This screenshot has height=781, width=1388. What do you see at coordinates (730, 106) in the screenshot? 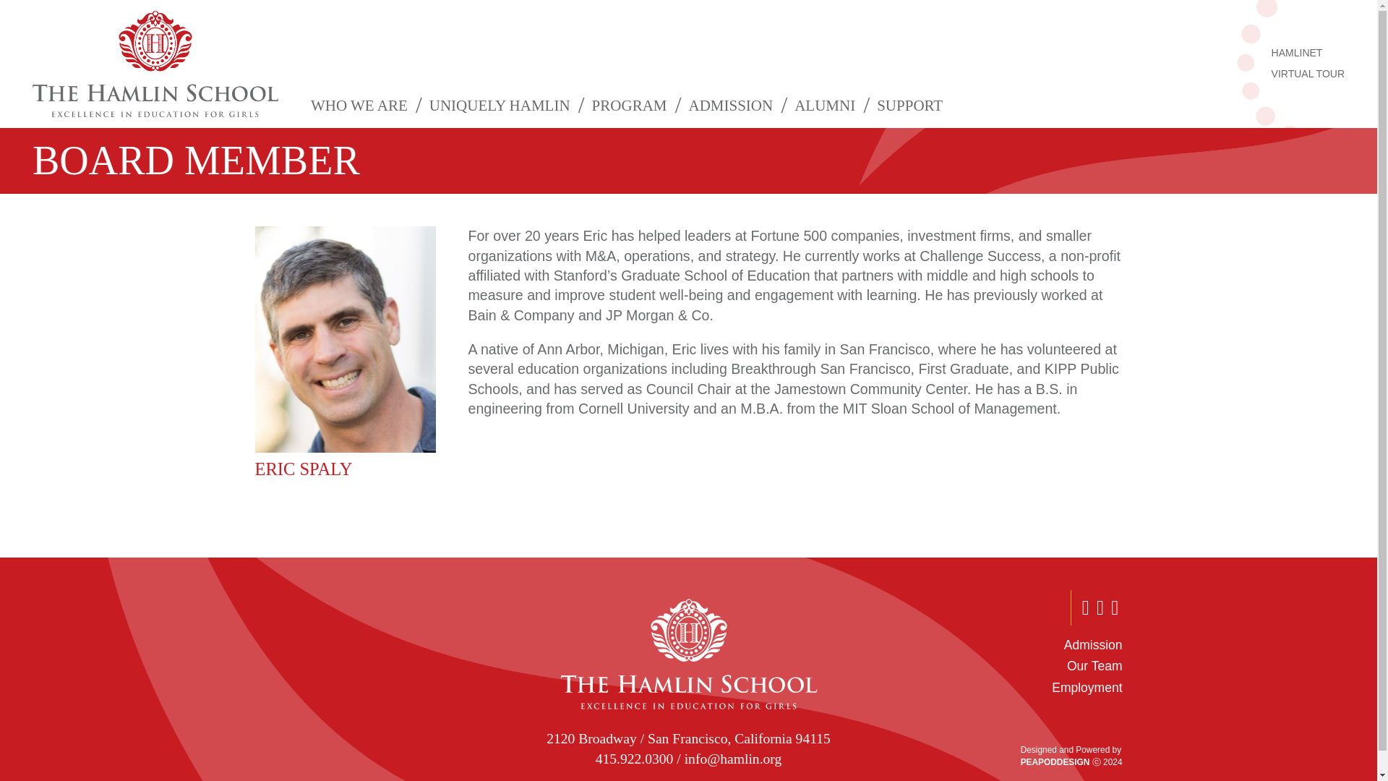
I see `ADMISSION` at bounding box center [730, 106].